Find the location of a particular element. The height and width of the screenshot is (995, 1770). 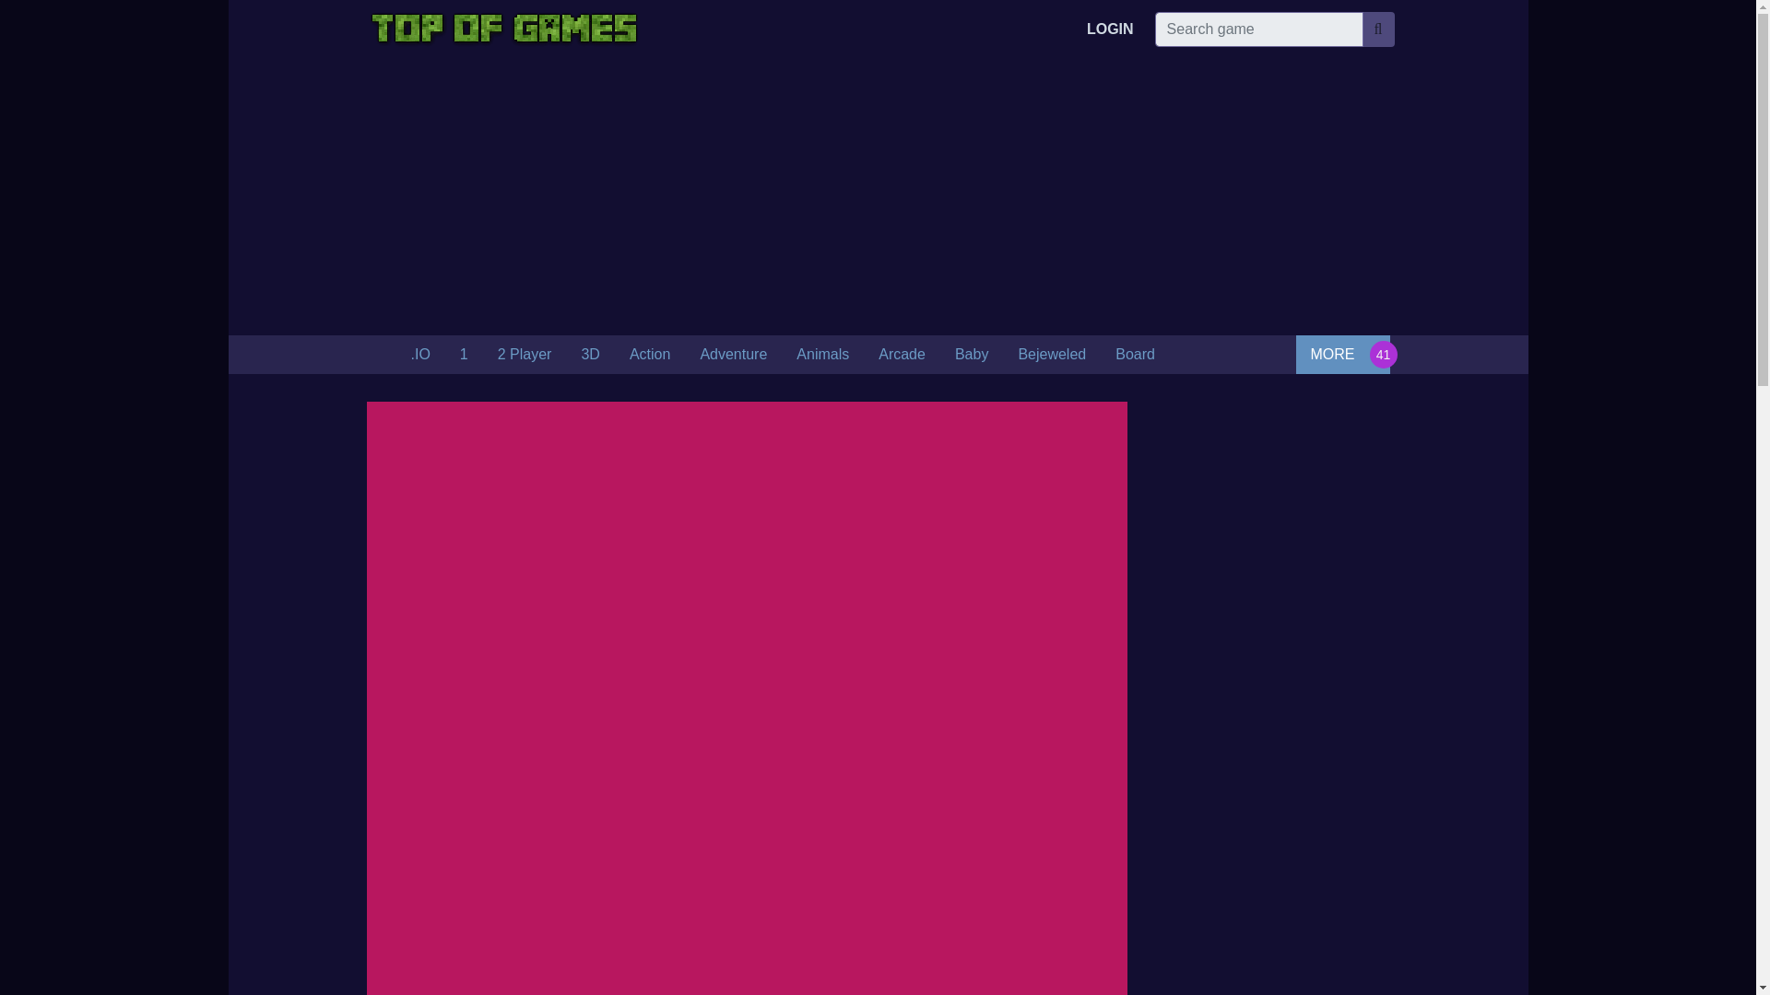

Adventure is located at coordinates (734, 355).